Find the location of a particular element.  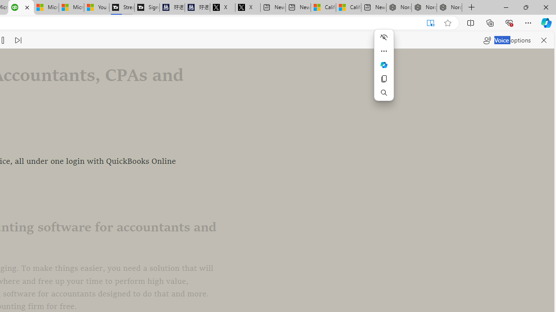

Voice options is located at coordinates (507, 40).